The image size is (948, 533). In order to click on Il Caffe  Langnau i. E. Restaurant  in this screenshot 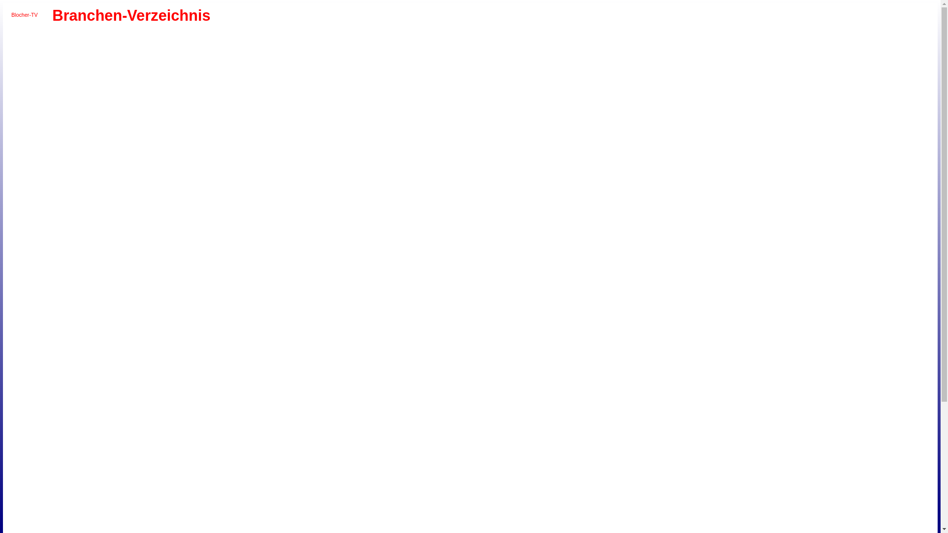, I will do `click(334, 425)`.